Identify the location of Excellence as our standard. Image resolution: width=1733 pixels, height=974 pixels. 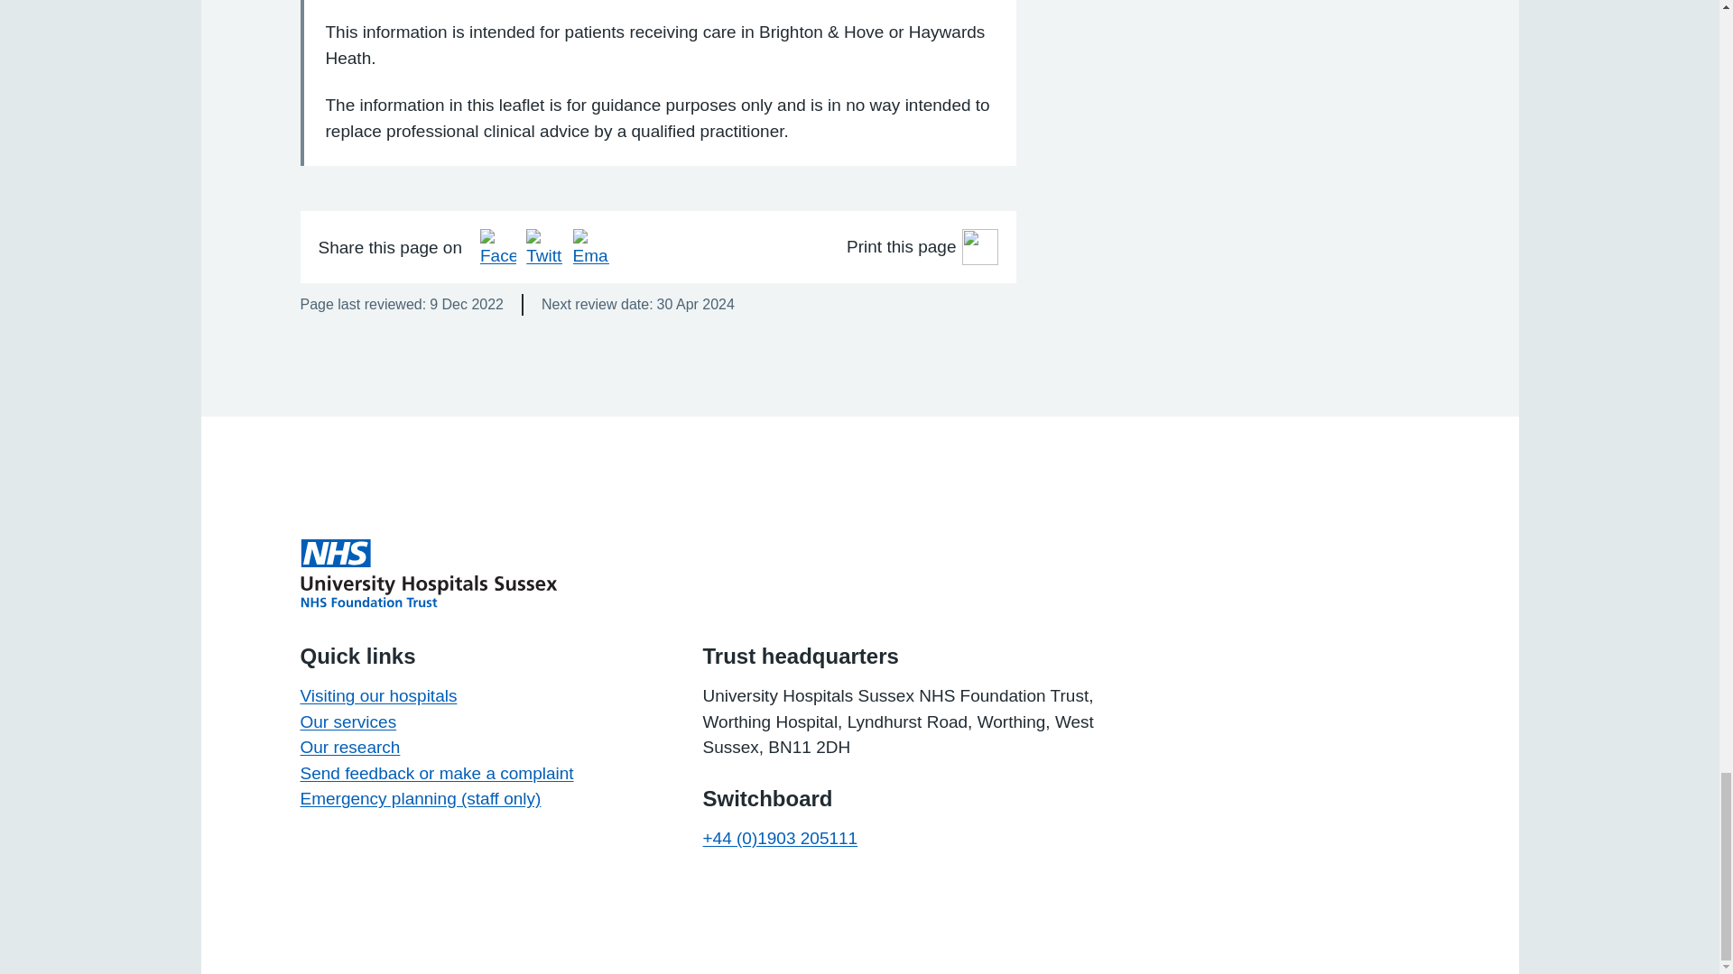
(428, 574).